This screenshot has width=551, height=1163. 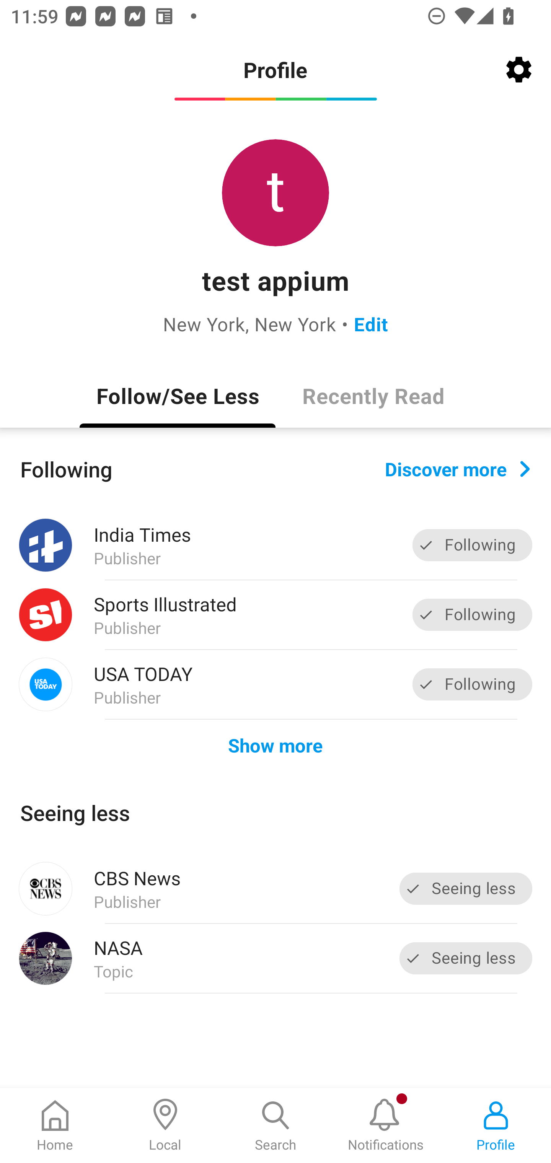 What do you see at coordinates (472, 546) in the screenshot?
I see `Following` at bounding box center [472, 546].